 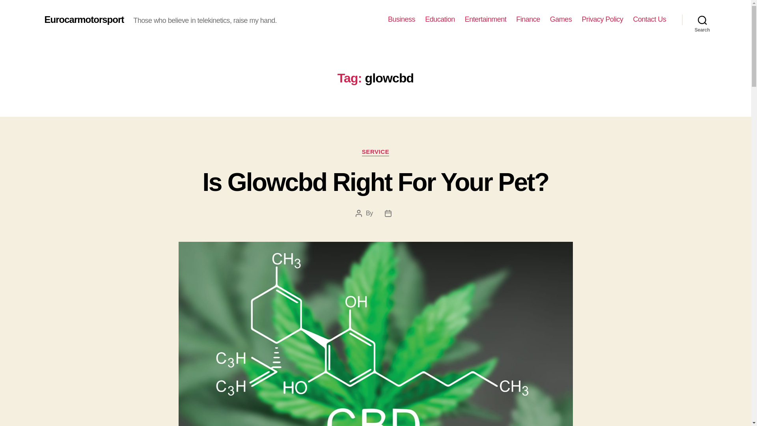 I want to click on Search, so click(x=702, y=20).